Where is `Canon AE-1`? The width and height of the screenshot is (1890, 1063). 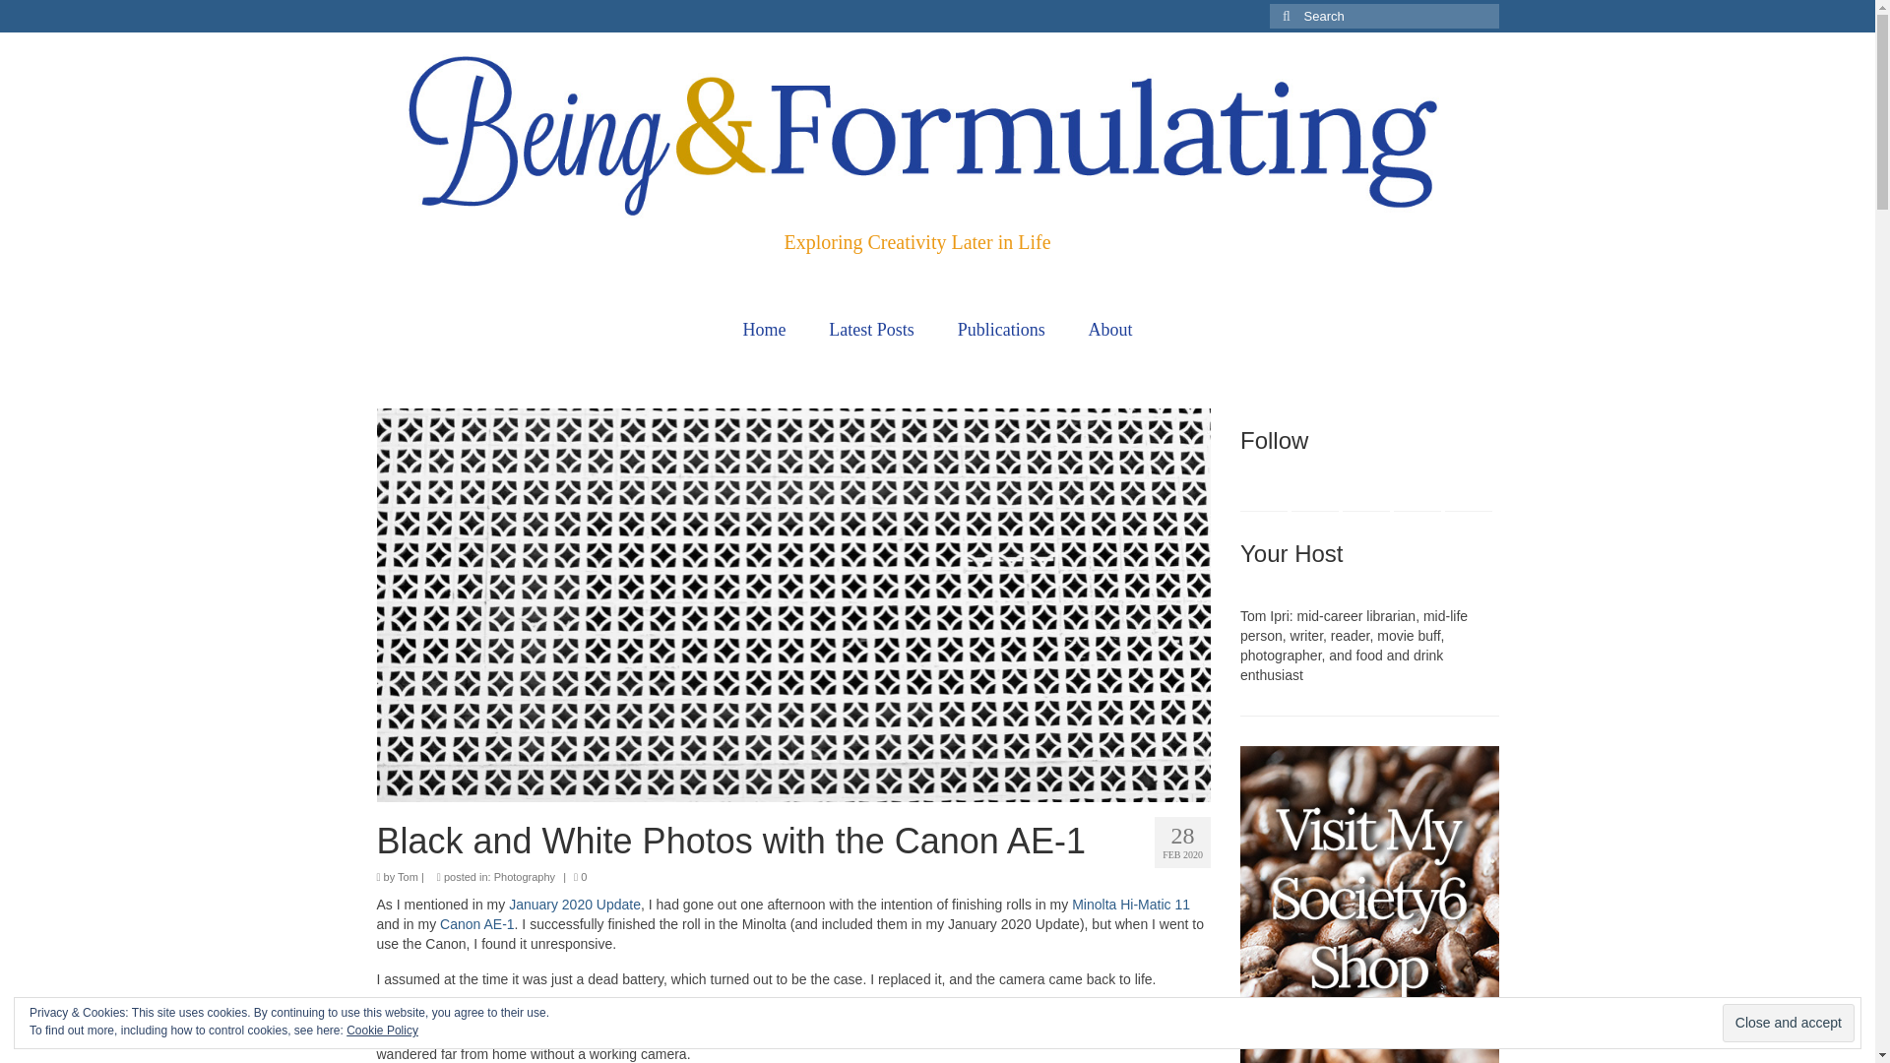
Canon AE-1 is located at coordinates (476, 923).